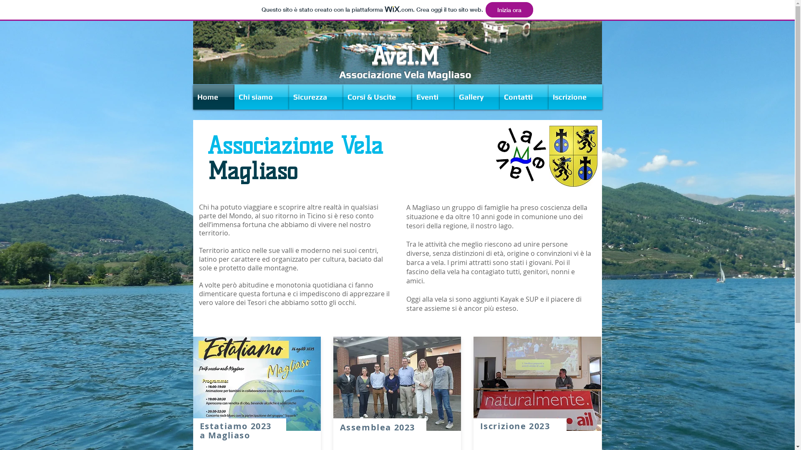 This screenshot has height=450, width=801. Describe the element at coordinates (316, 97) in the screenshot. I see `Sicurezza` at that location.